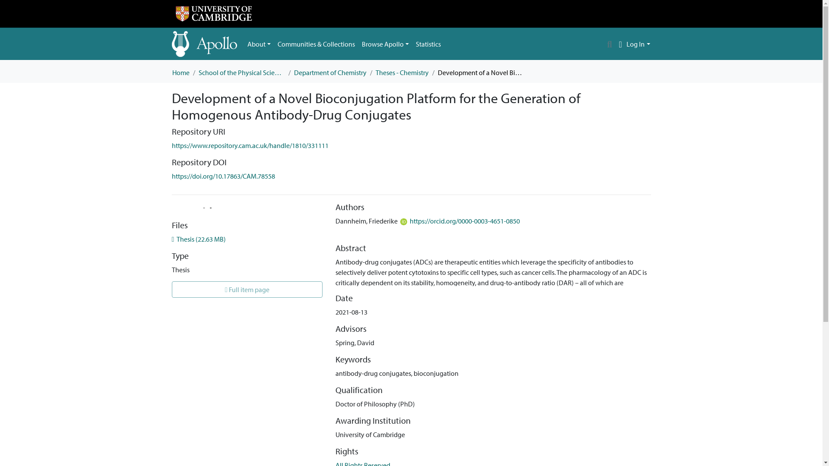 Image resolution: width=829 pixels, height=466 pixels. I want to click on School of the Physical Sciences, so click(242, 72).